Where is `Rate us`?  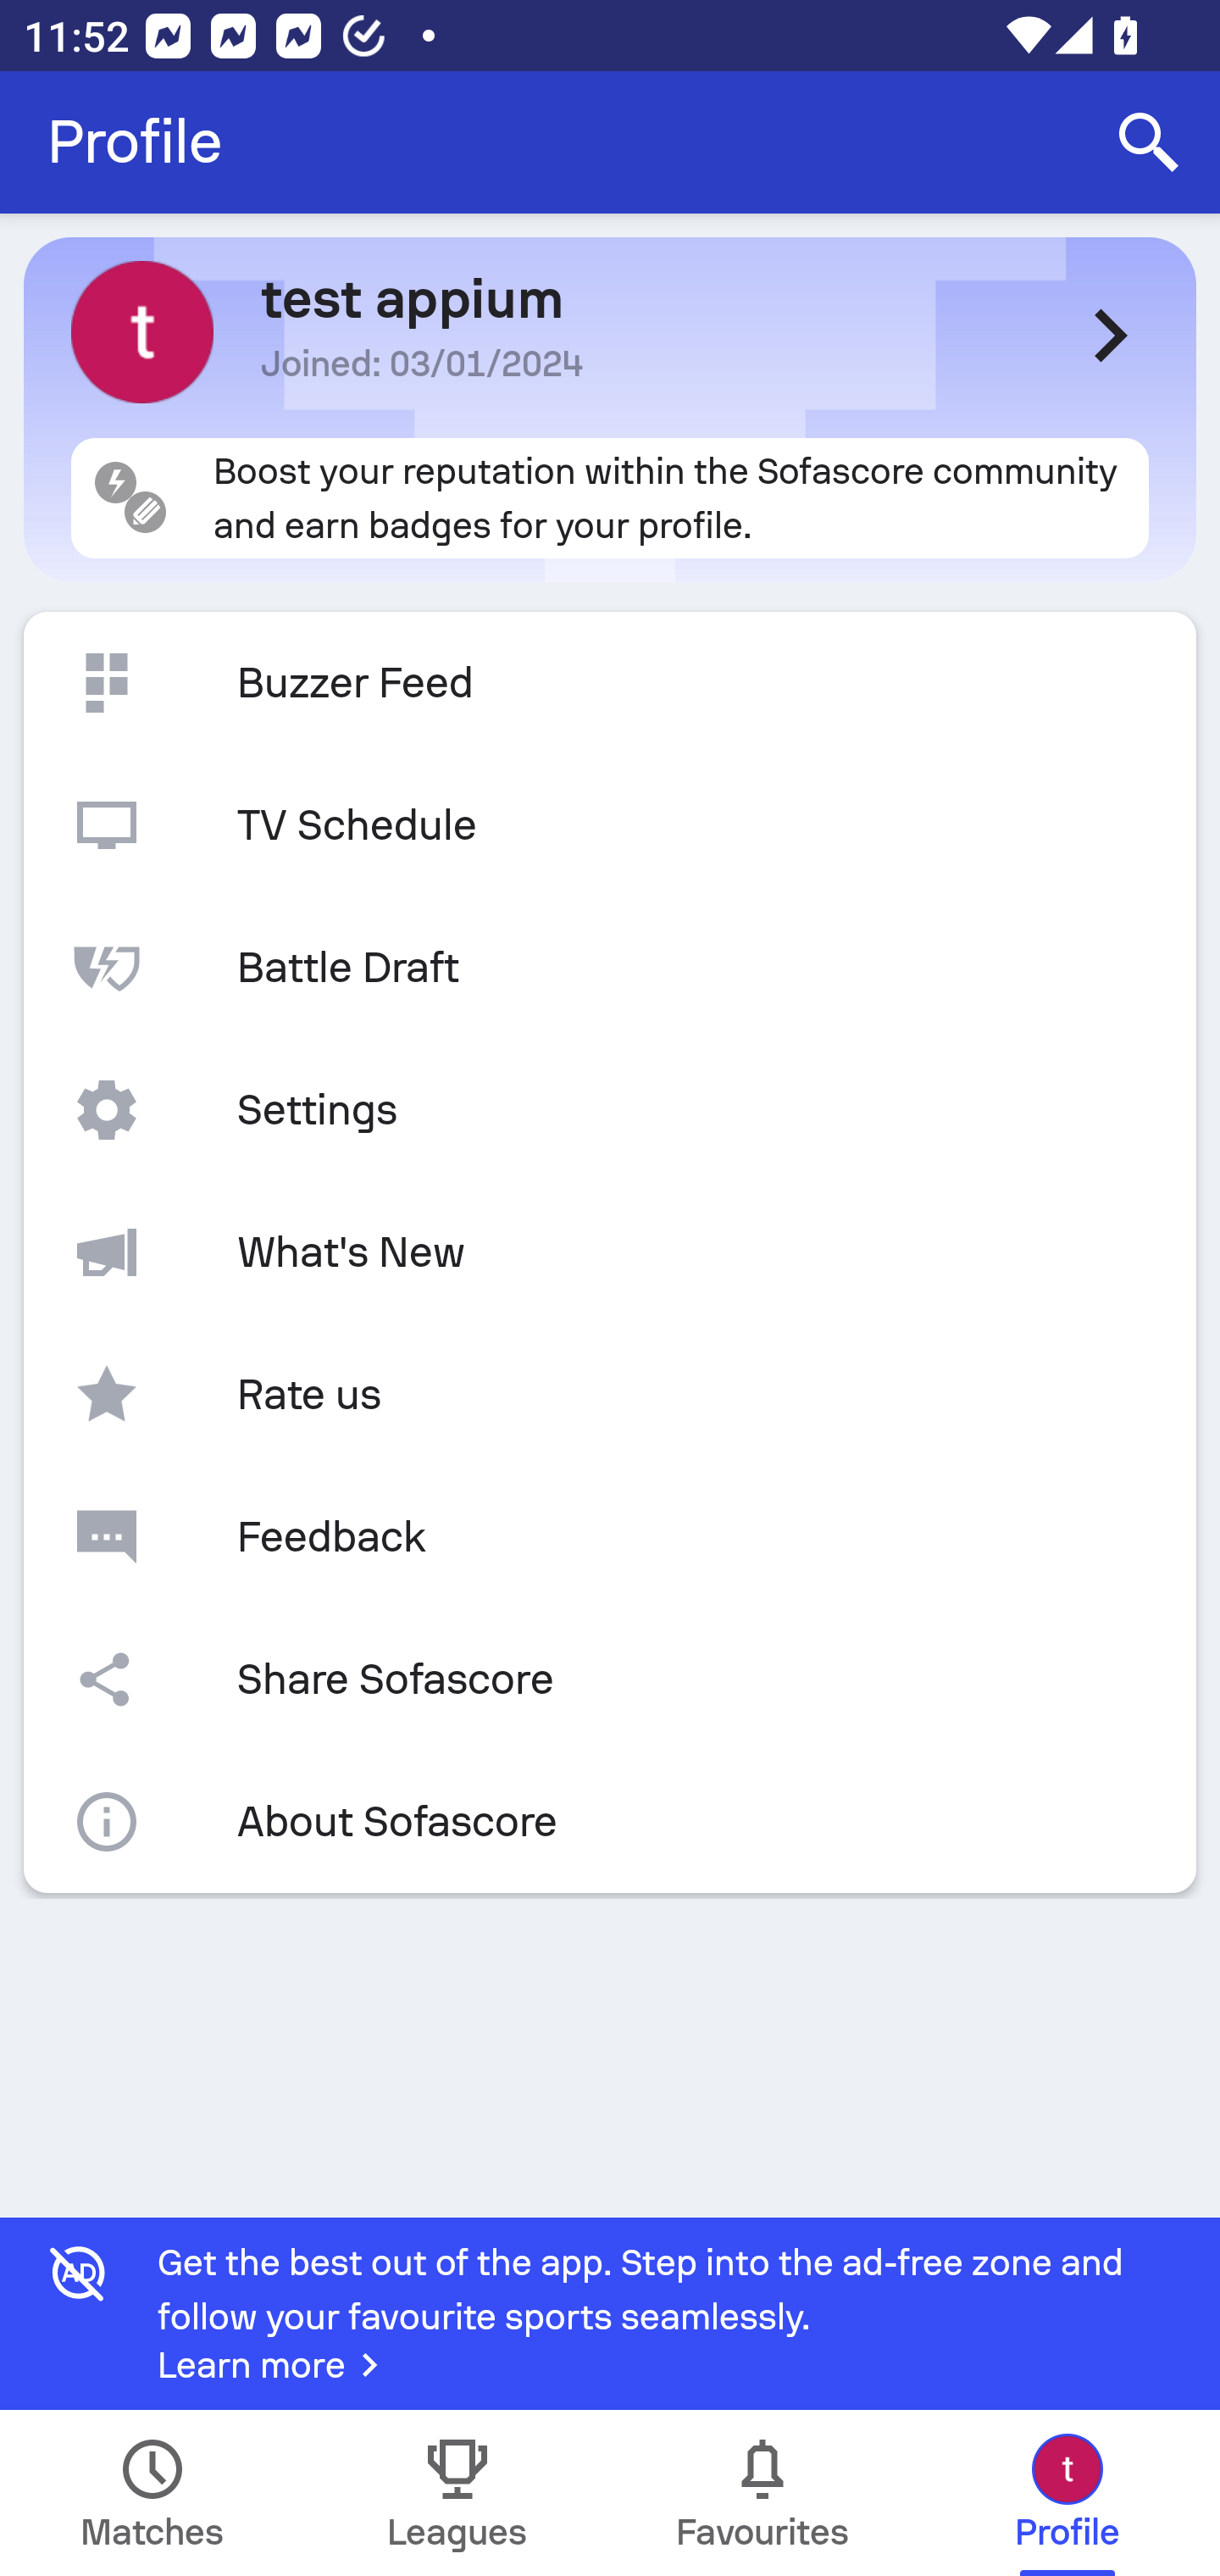 Rate us is located at coordinates (610, 1395).